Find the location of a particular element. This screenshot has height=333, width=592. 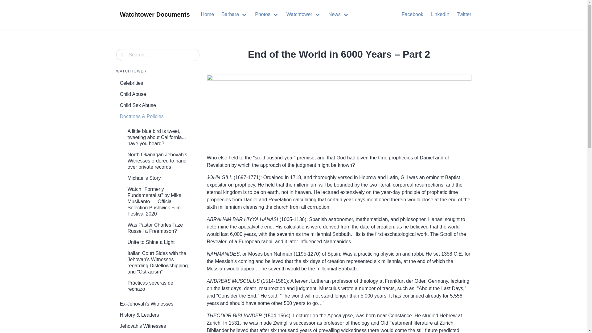

Photos is located at coordinates (267, 14).